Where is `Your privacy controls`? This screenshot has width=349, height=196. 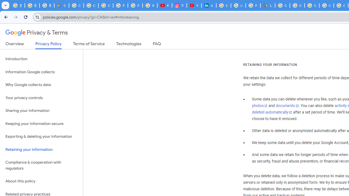 Your privacy controls is located at coordinates (41, 97).